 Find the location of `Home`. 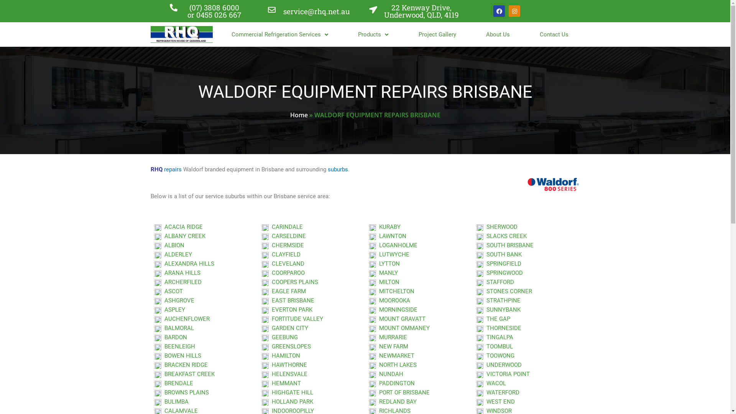

Home is located at coordinates (299, 115).